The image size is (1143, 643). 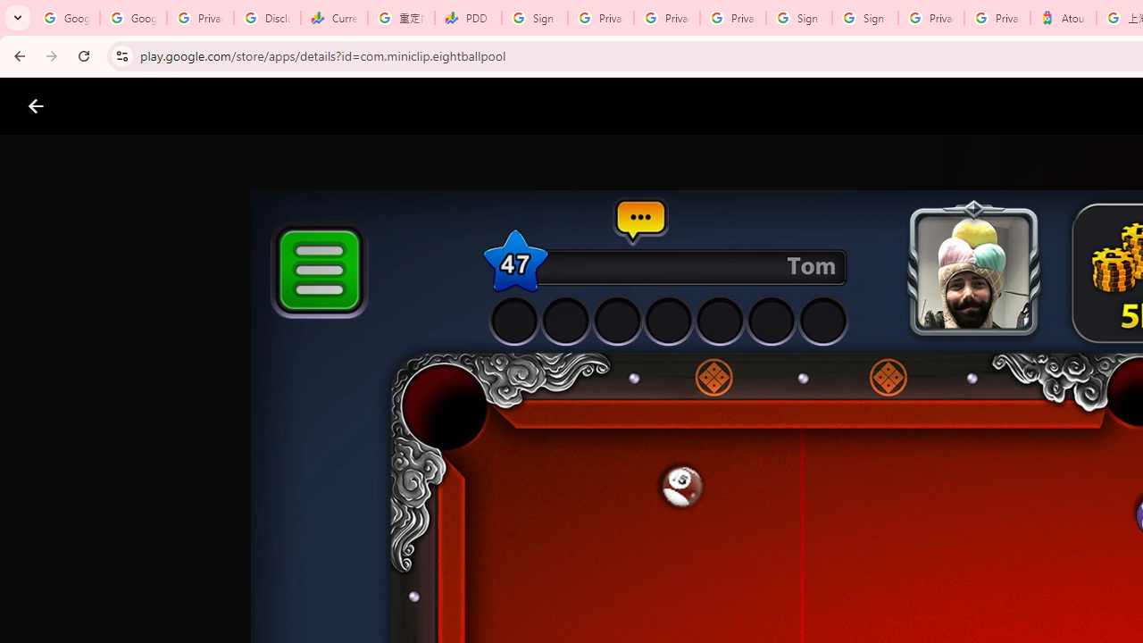 I want to click on Apps, so click(x=288, y=106).